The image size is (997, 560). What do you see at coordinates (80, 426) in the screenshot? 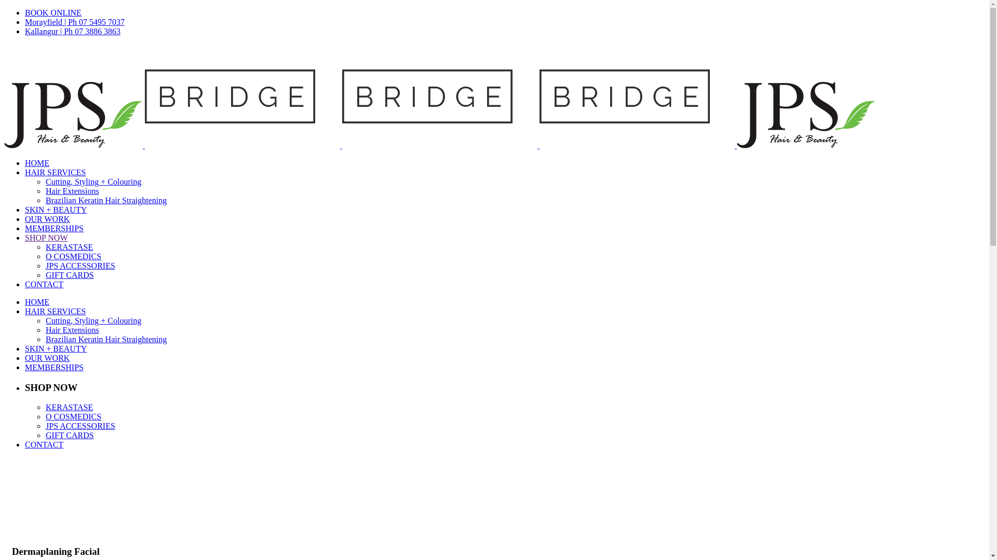
I see `JPS ACCESSORIES` at bounding box center [80, 426].